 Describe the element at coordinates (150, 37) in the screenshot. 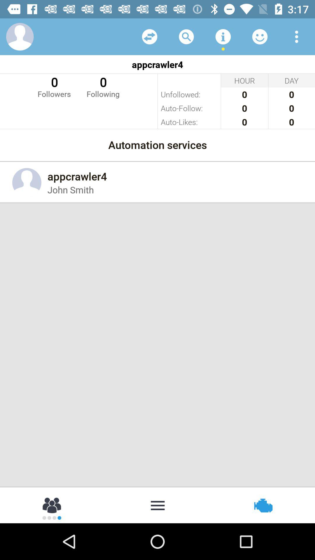

I see `reload button` at that location.